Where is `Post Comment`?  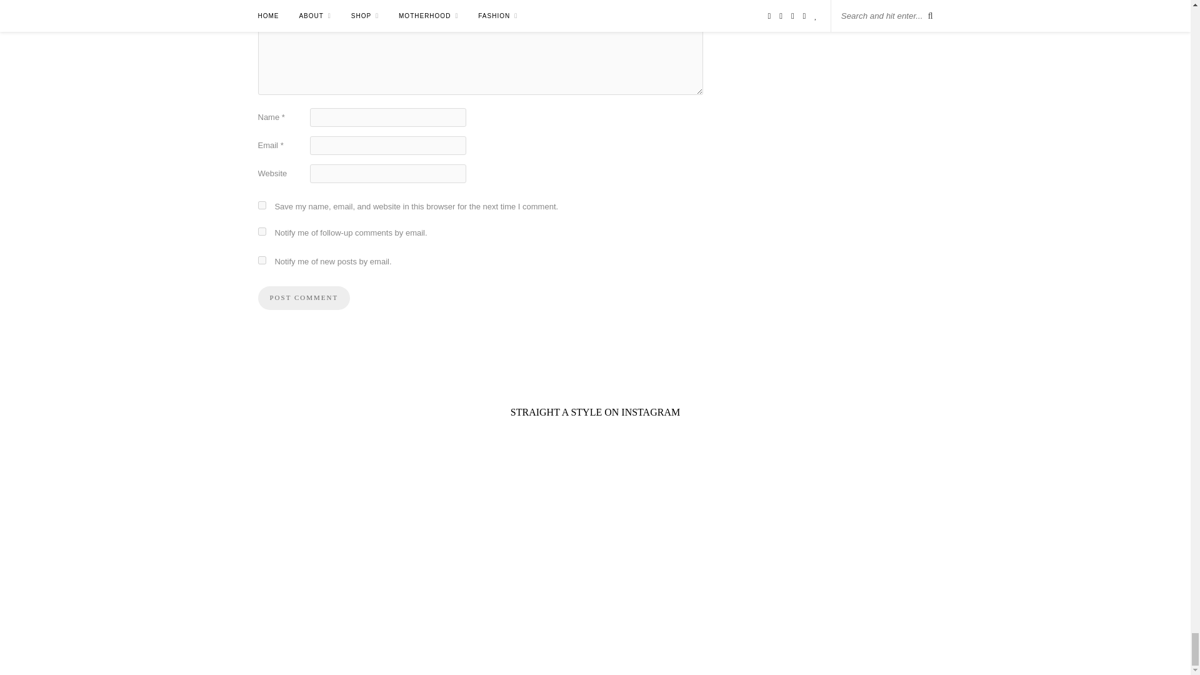 Post Comment is located at coordinates (304, 297).